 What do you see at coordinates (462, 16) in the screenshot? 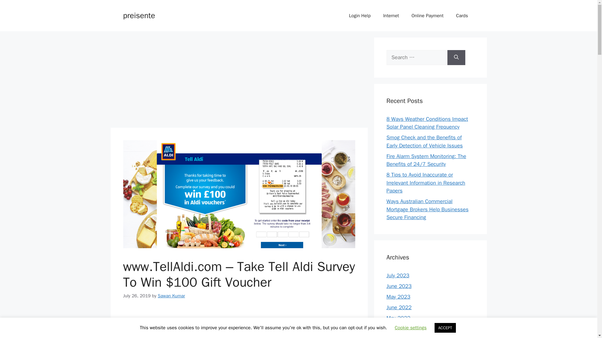
I see `Cards` at bounding box center [462, 16].